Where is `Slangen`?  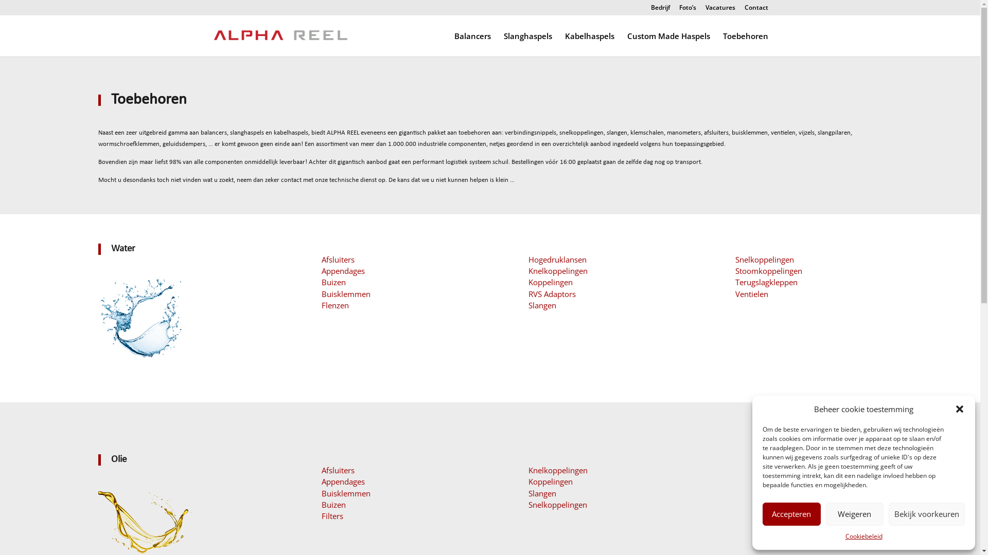 Slangen is located at coordinates (542, 493).